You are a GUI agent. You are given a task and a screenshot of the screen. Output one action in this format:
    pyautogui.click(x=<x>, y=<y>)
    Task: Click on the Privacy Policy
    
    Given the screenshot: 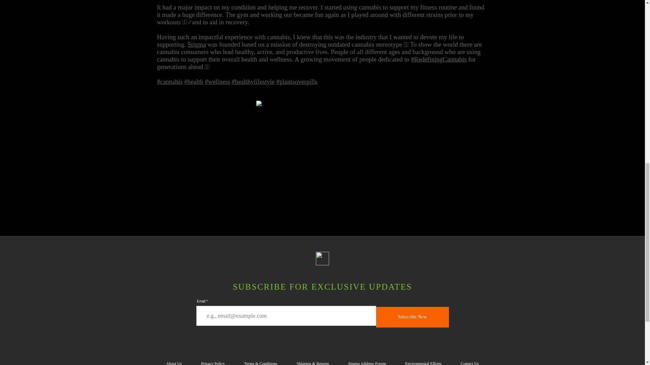 What is the action you would take?
    pyautogui.click(x=213, y=360)
    